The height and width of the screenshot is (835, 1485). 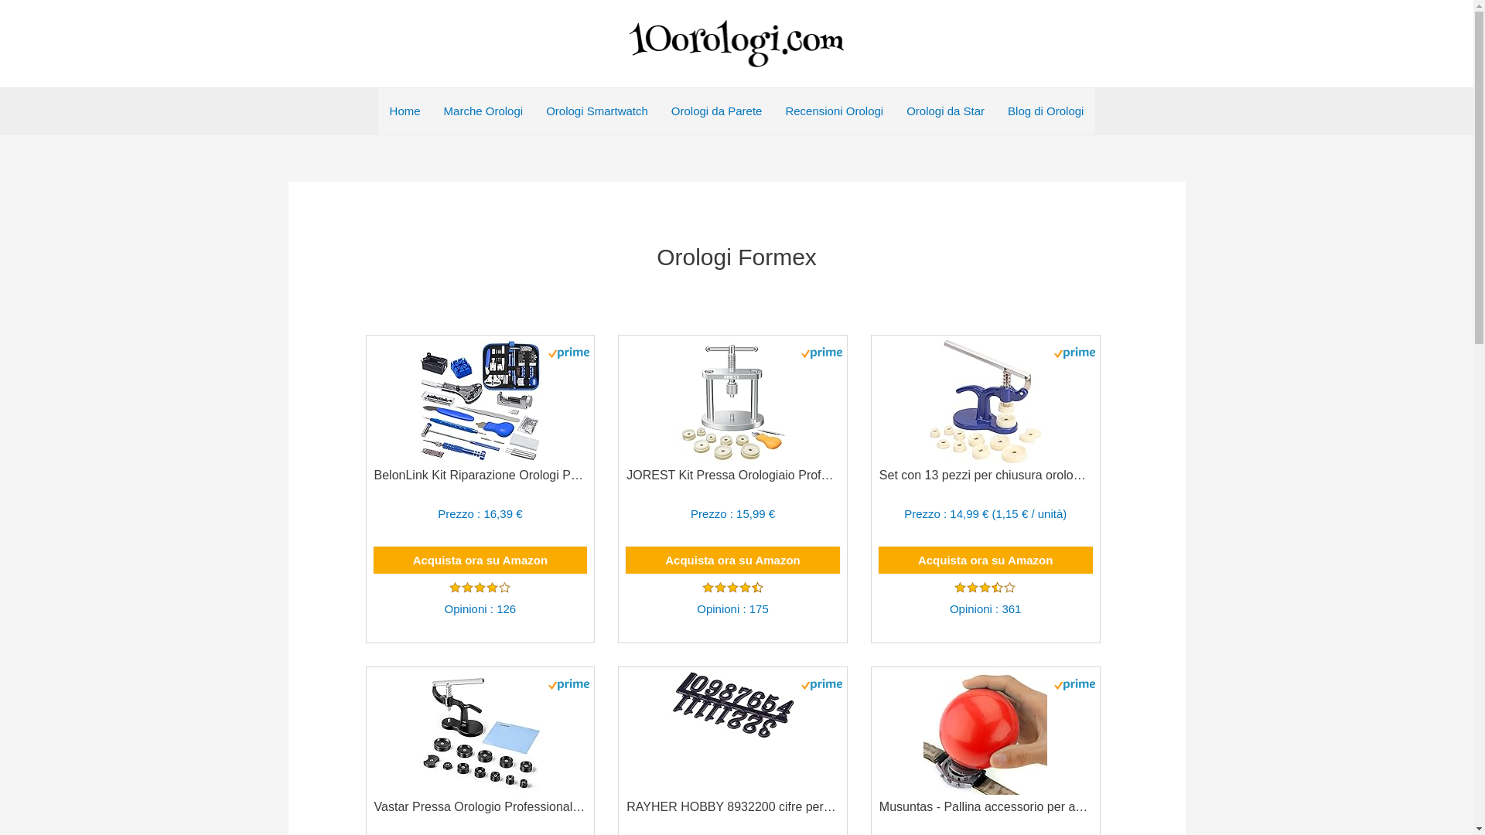 I want to click on Recensioni Orologi, so click(x=834, y=111).